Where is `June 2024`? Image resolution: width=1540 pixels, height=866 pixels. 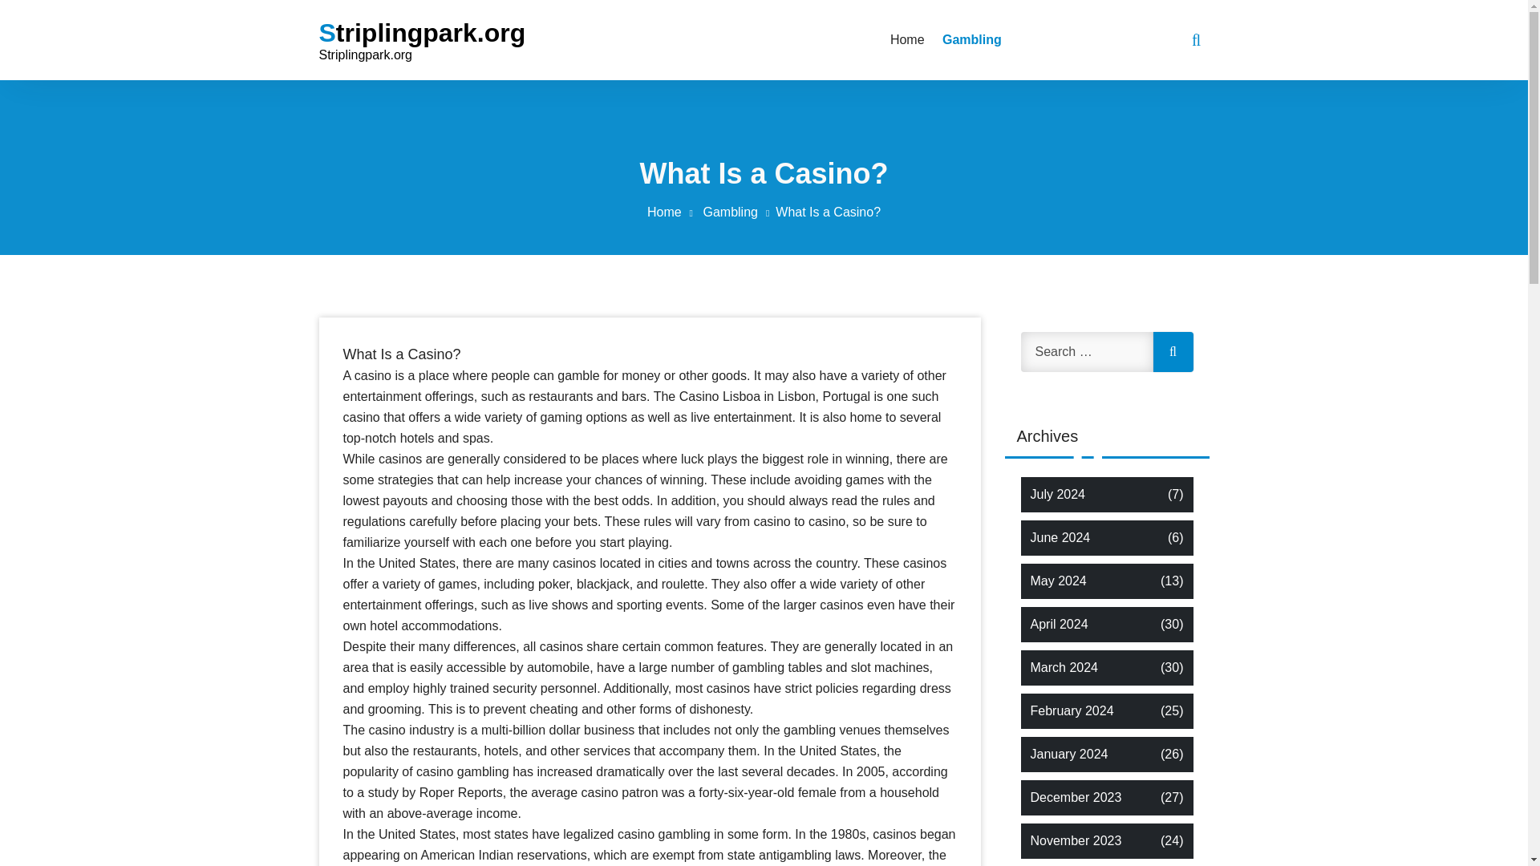
June 2024 is located at coordinates (1060, 537).